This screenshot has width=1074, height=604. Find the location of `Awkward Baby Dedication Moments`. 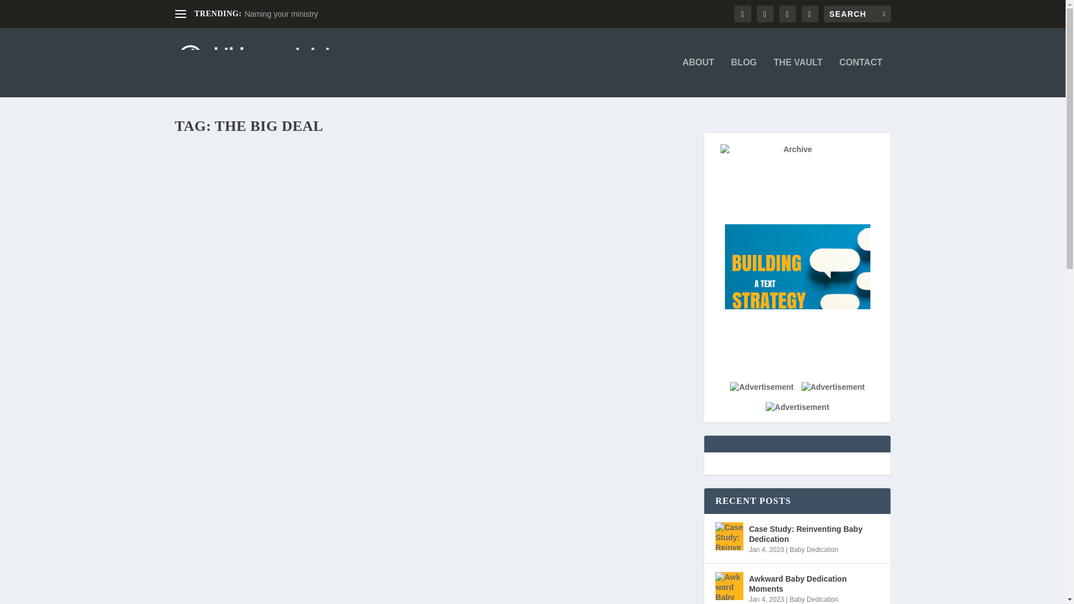

Awkward Baby Dedication Moments is located at coordinates (814, 583).